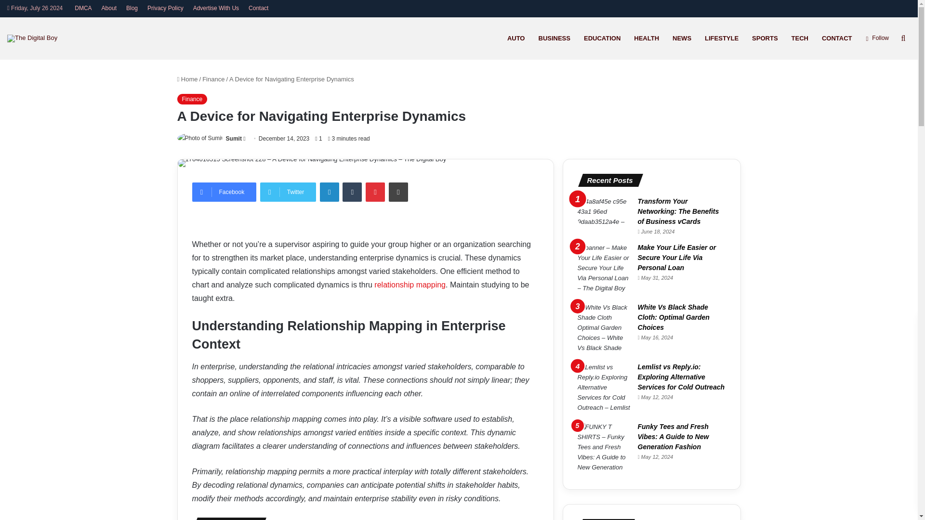 The image size is (925, 520). What do you see at coordinates (213, 79) in the screenshot?
I see `Finance` at bounding box center [213, 79].